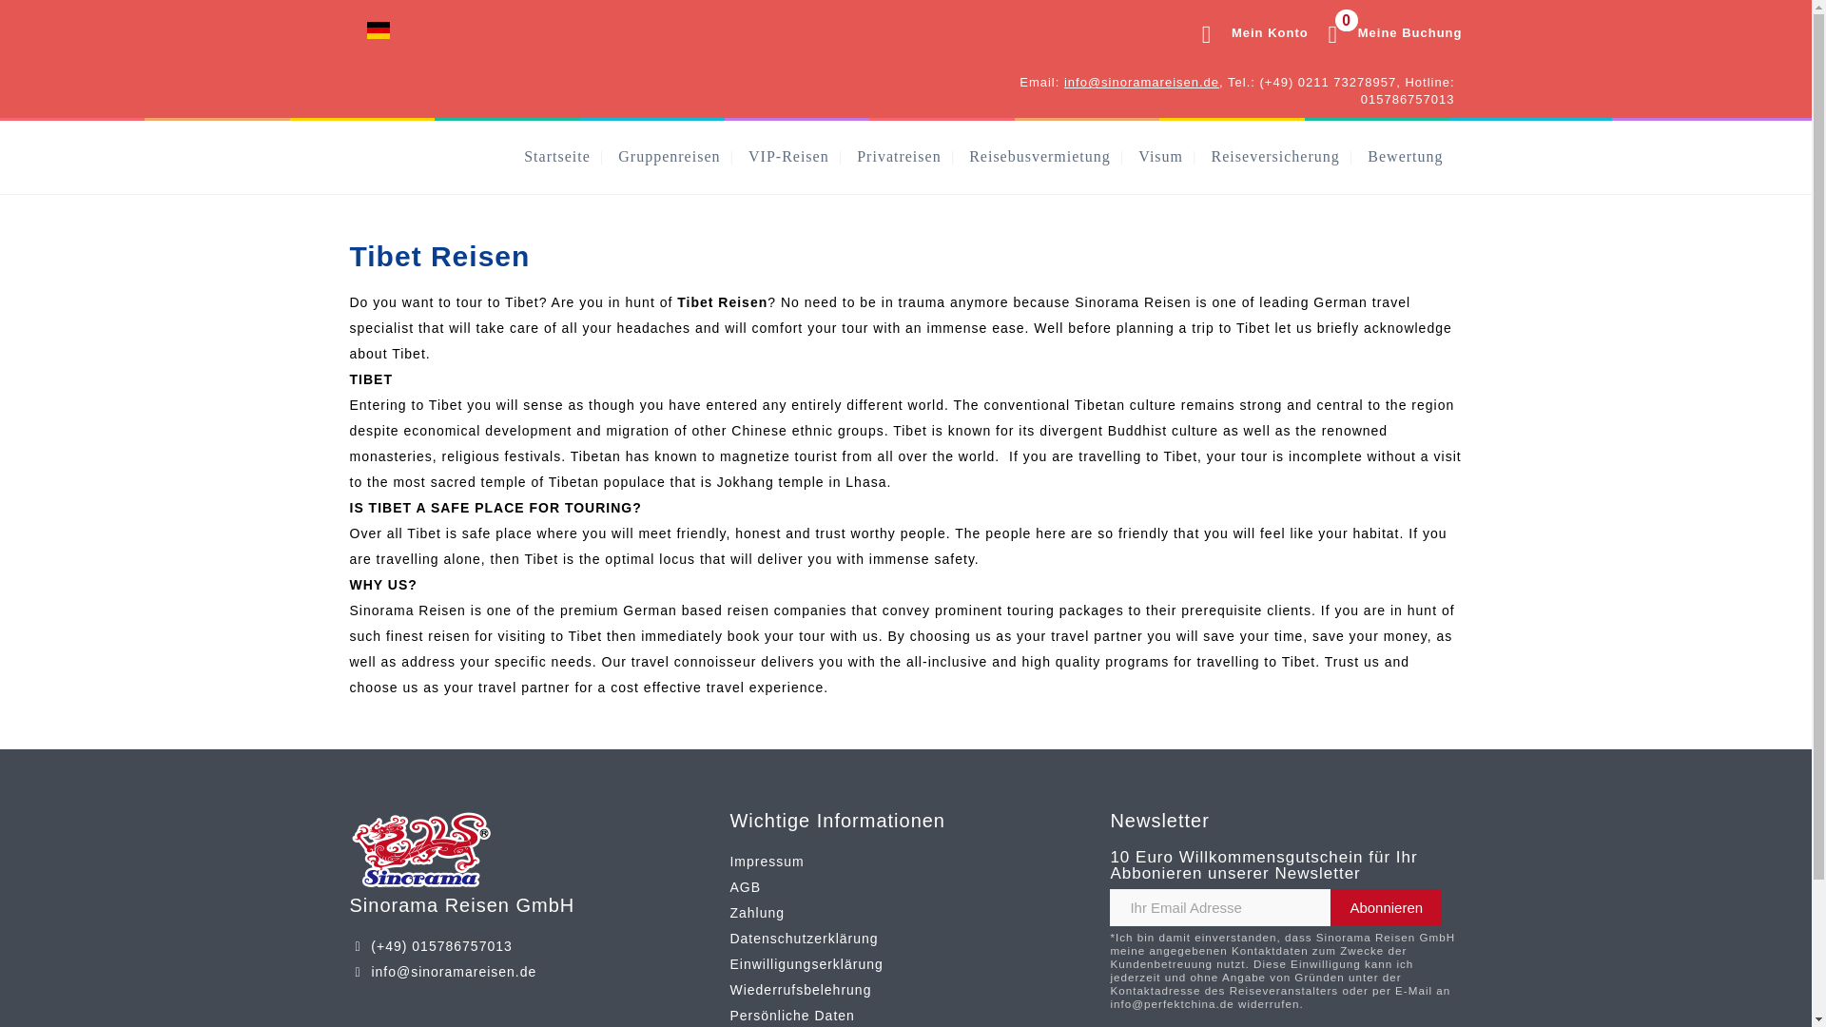  What do you see at coordinates (669, 156) in the screenshot?
I see `Gruppenreisen` at bounding box center [669, 156].